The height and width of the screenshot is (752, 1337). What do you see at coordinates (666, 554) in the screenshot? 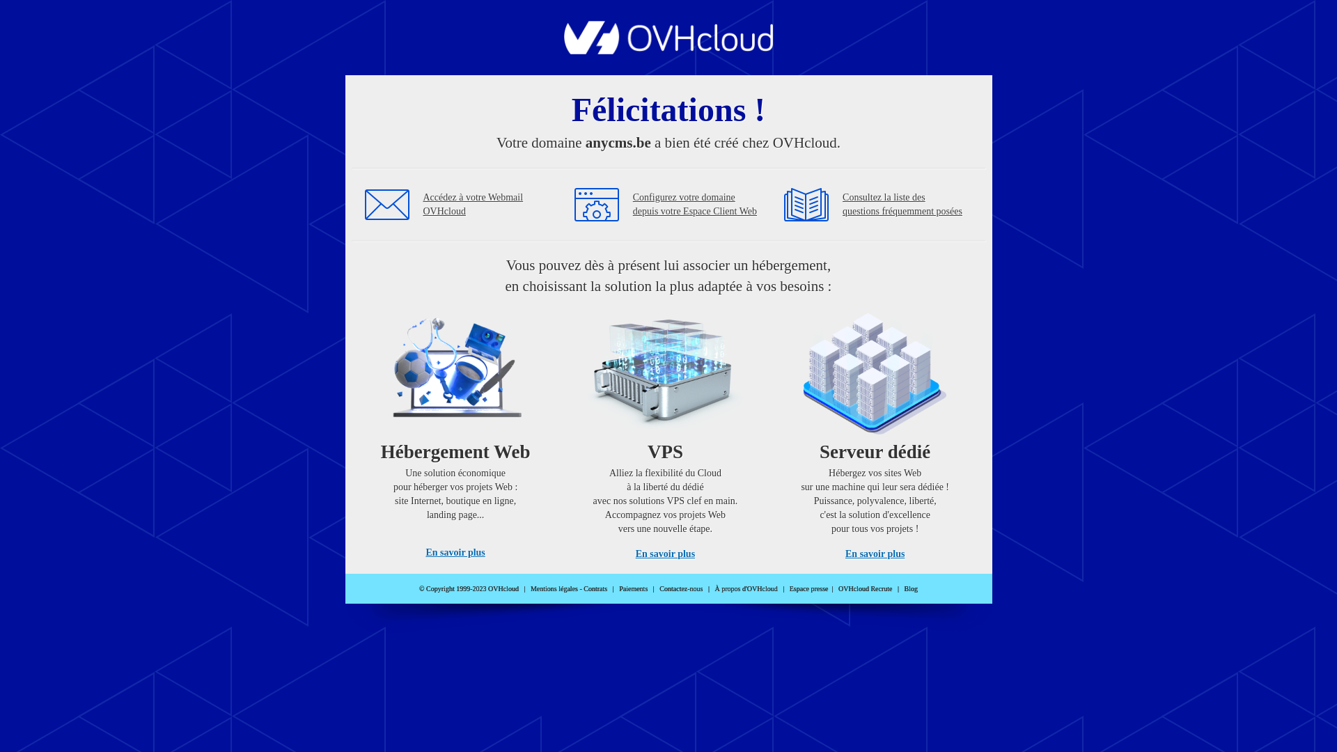
I see `En savoir plus` at bounding box center [666, 554].